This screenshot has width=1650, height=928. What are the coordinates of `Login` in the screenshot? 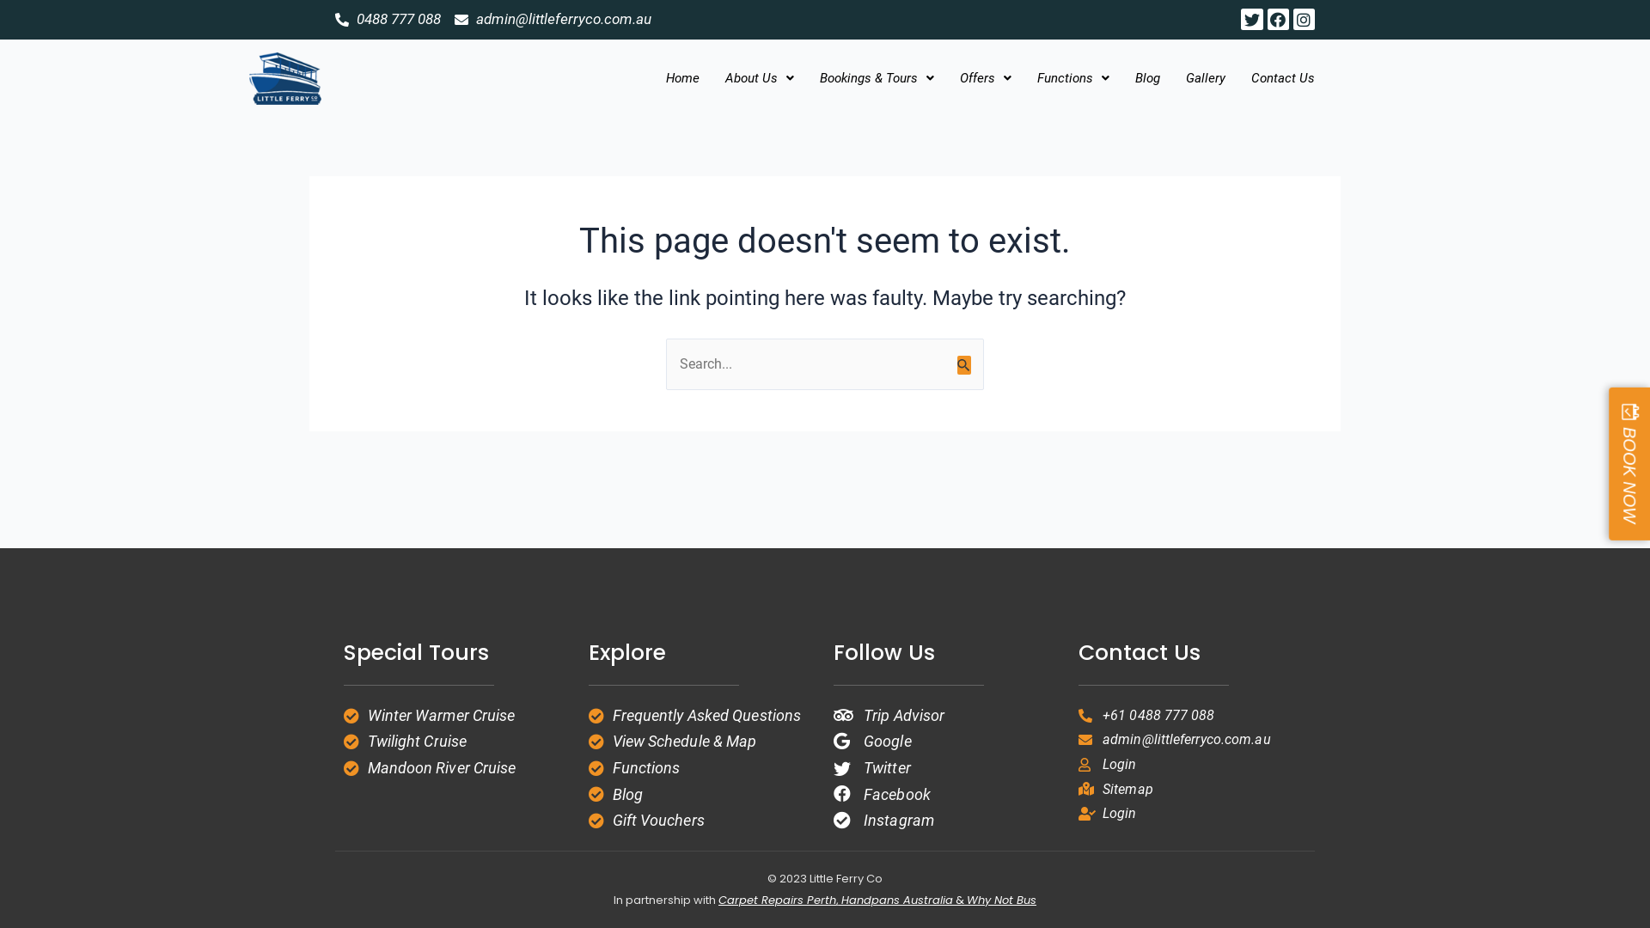 It's located at (1193, 814).